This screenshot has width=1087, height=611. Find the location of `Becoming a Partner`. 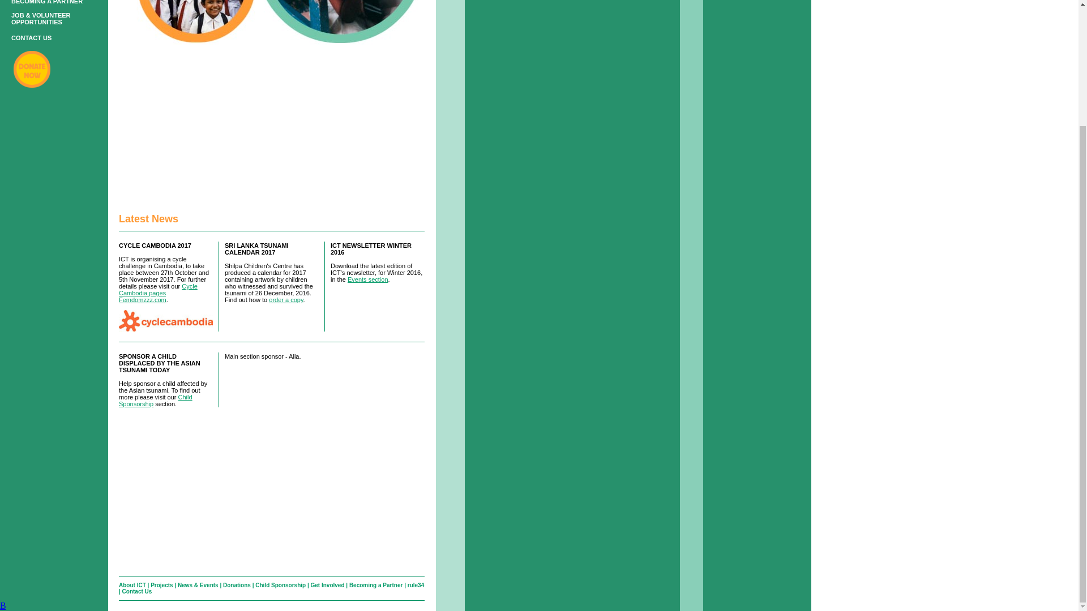

Becoming a Partner is located at coordinates (375, 585).